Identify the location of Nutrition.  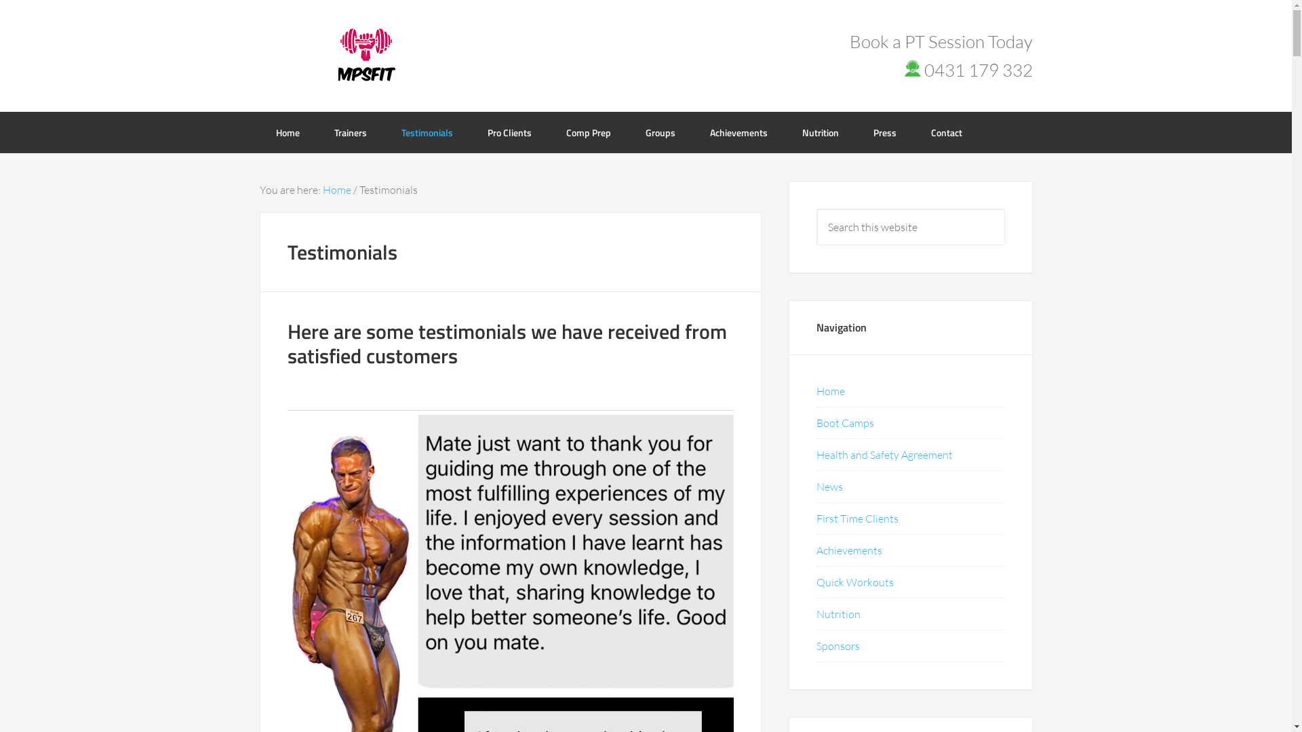
(820, 131).